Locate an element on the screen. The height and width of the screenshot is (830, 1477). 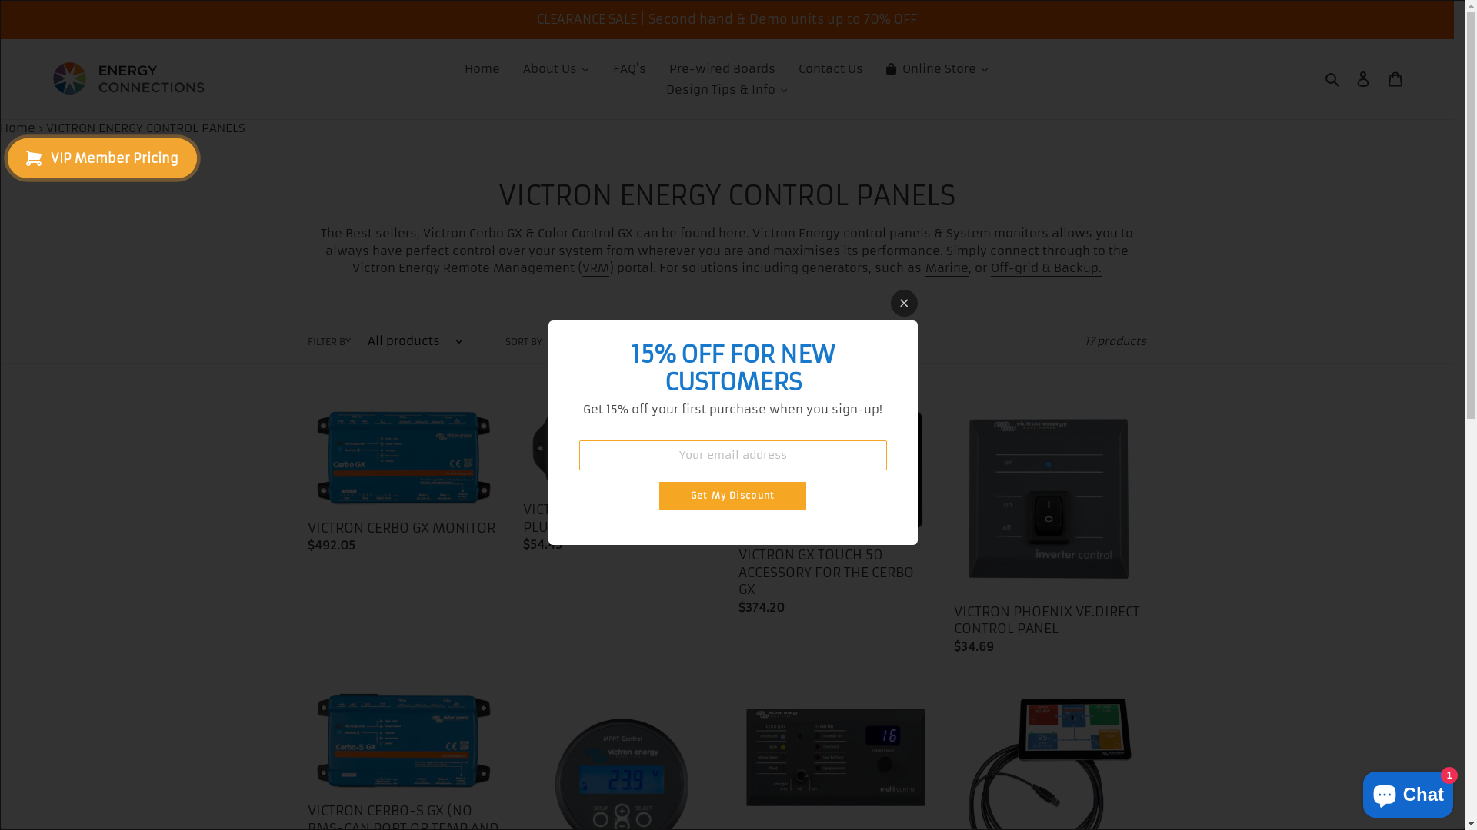
Home is located at coordinates (482, 69).